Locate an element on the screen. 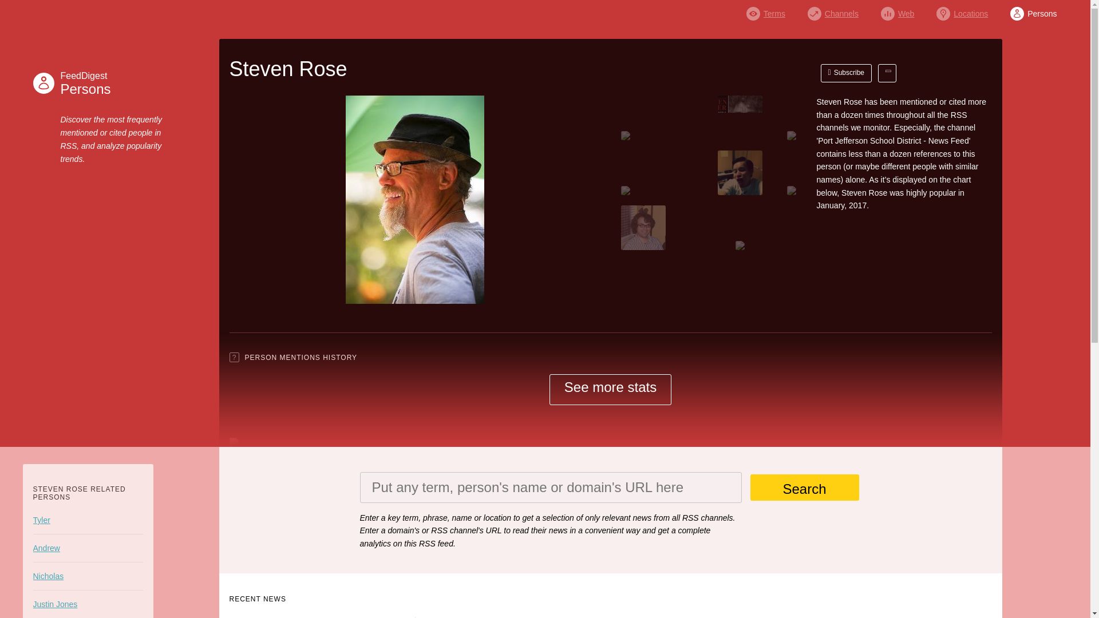 Image resolution: width=1099 pixels, height=618 pixels. Web is located at coordinates (898, 10).